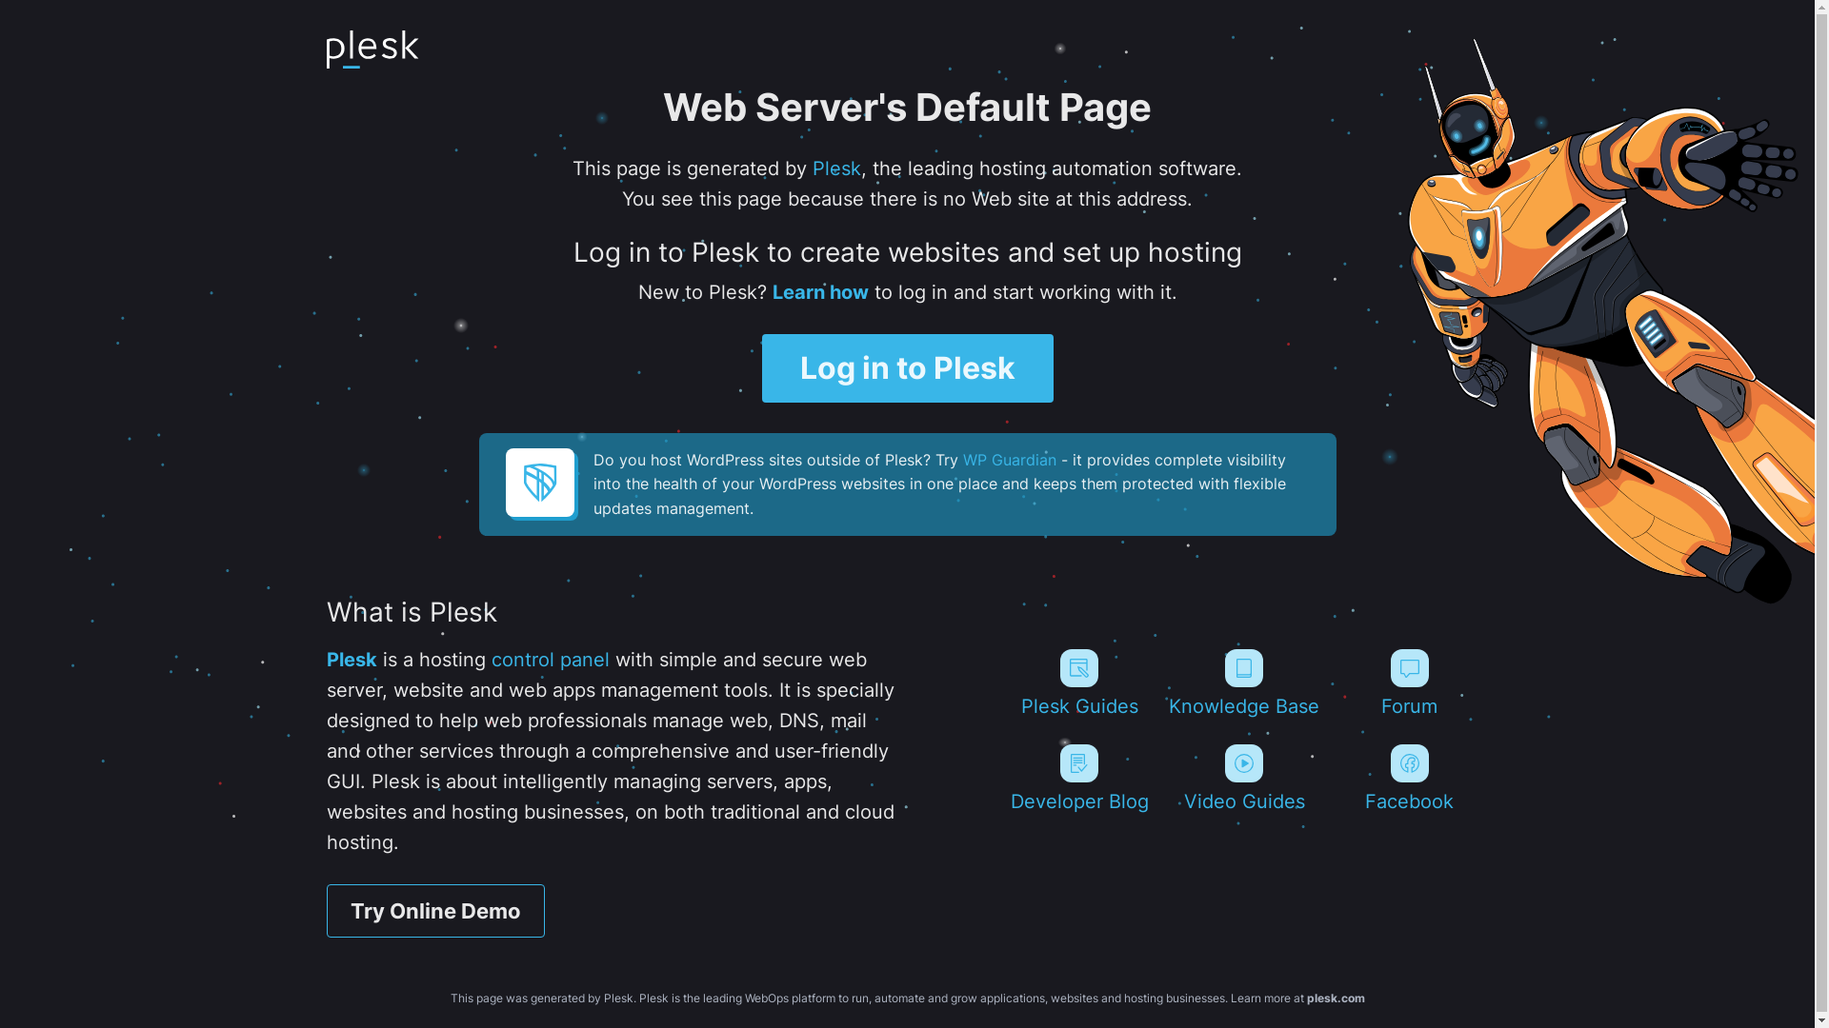  Describe the element at coordinates (551, 660) in the screenshot. I see `control panel` at that location.